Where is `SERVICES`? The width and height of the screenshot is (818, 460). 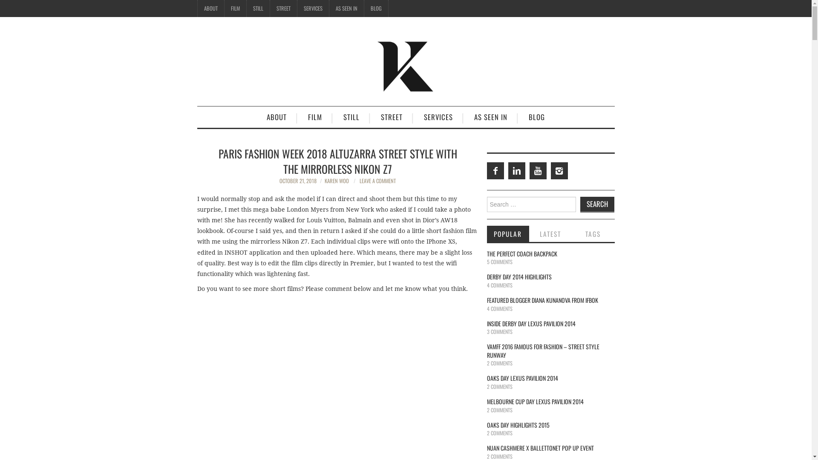 SERVICES is located at coordinates (438, 117).